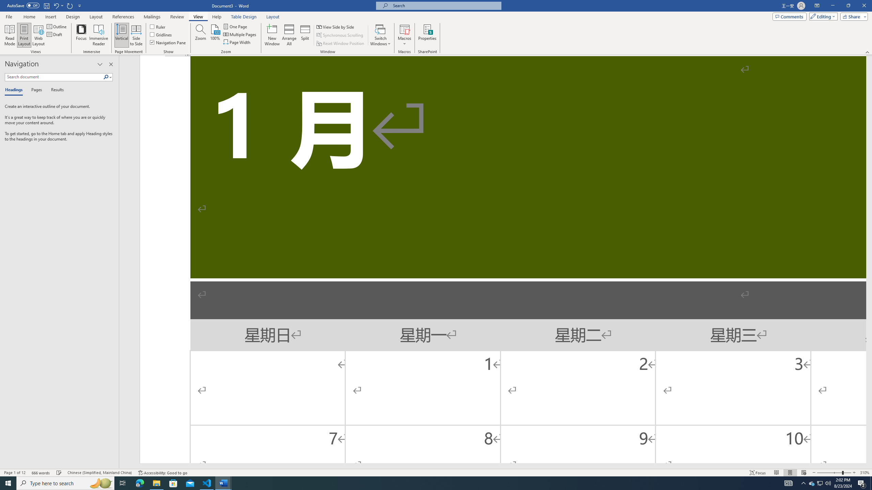 This screenshot has width=872, height=490. What do you see at coordinates (854, 473) in the screenshot?
I see `Zoom In` at bounding box center [854, 473].